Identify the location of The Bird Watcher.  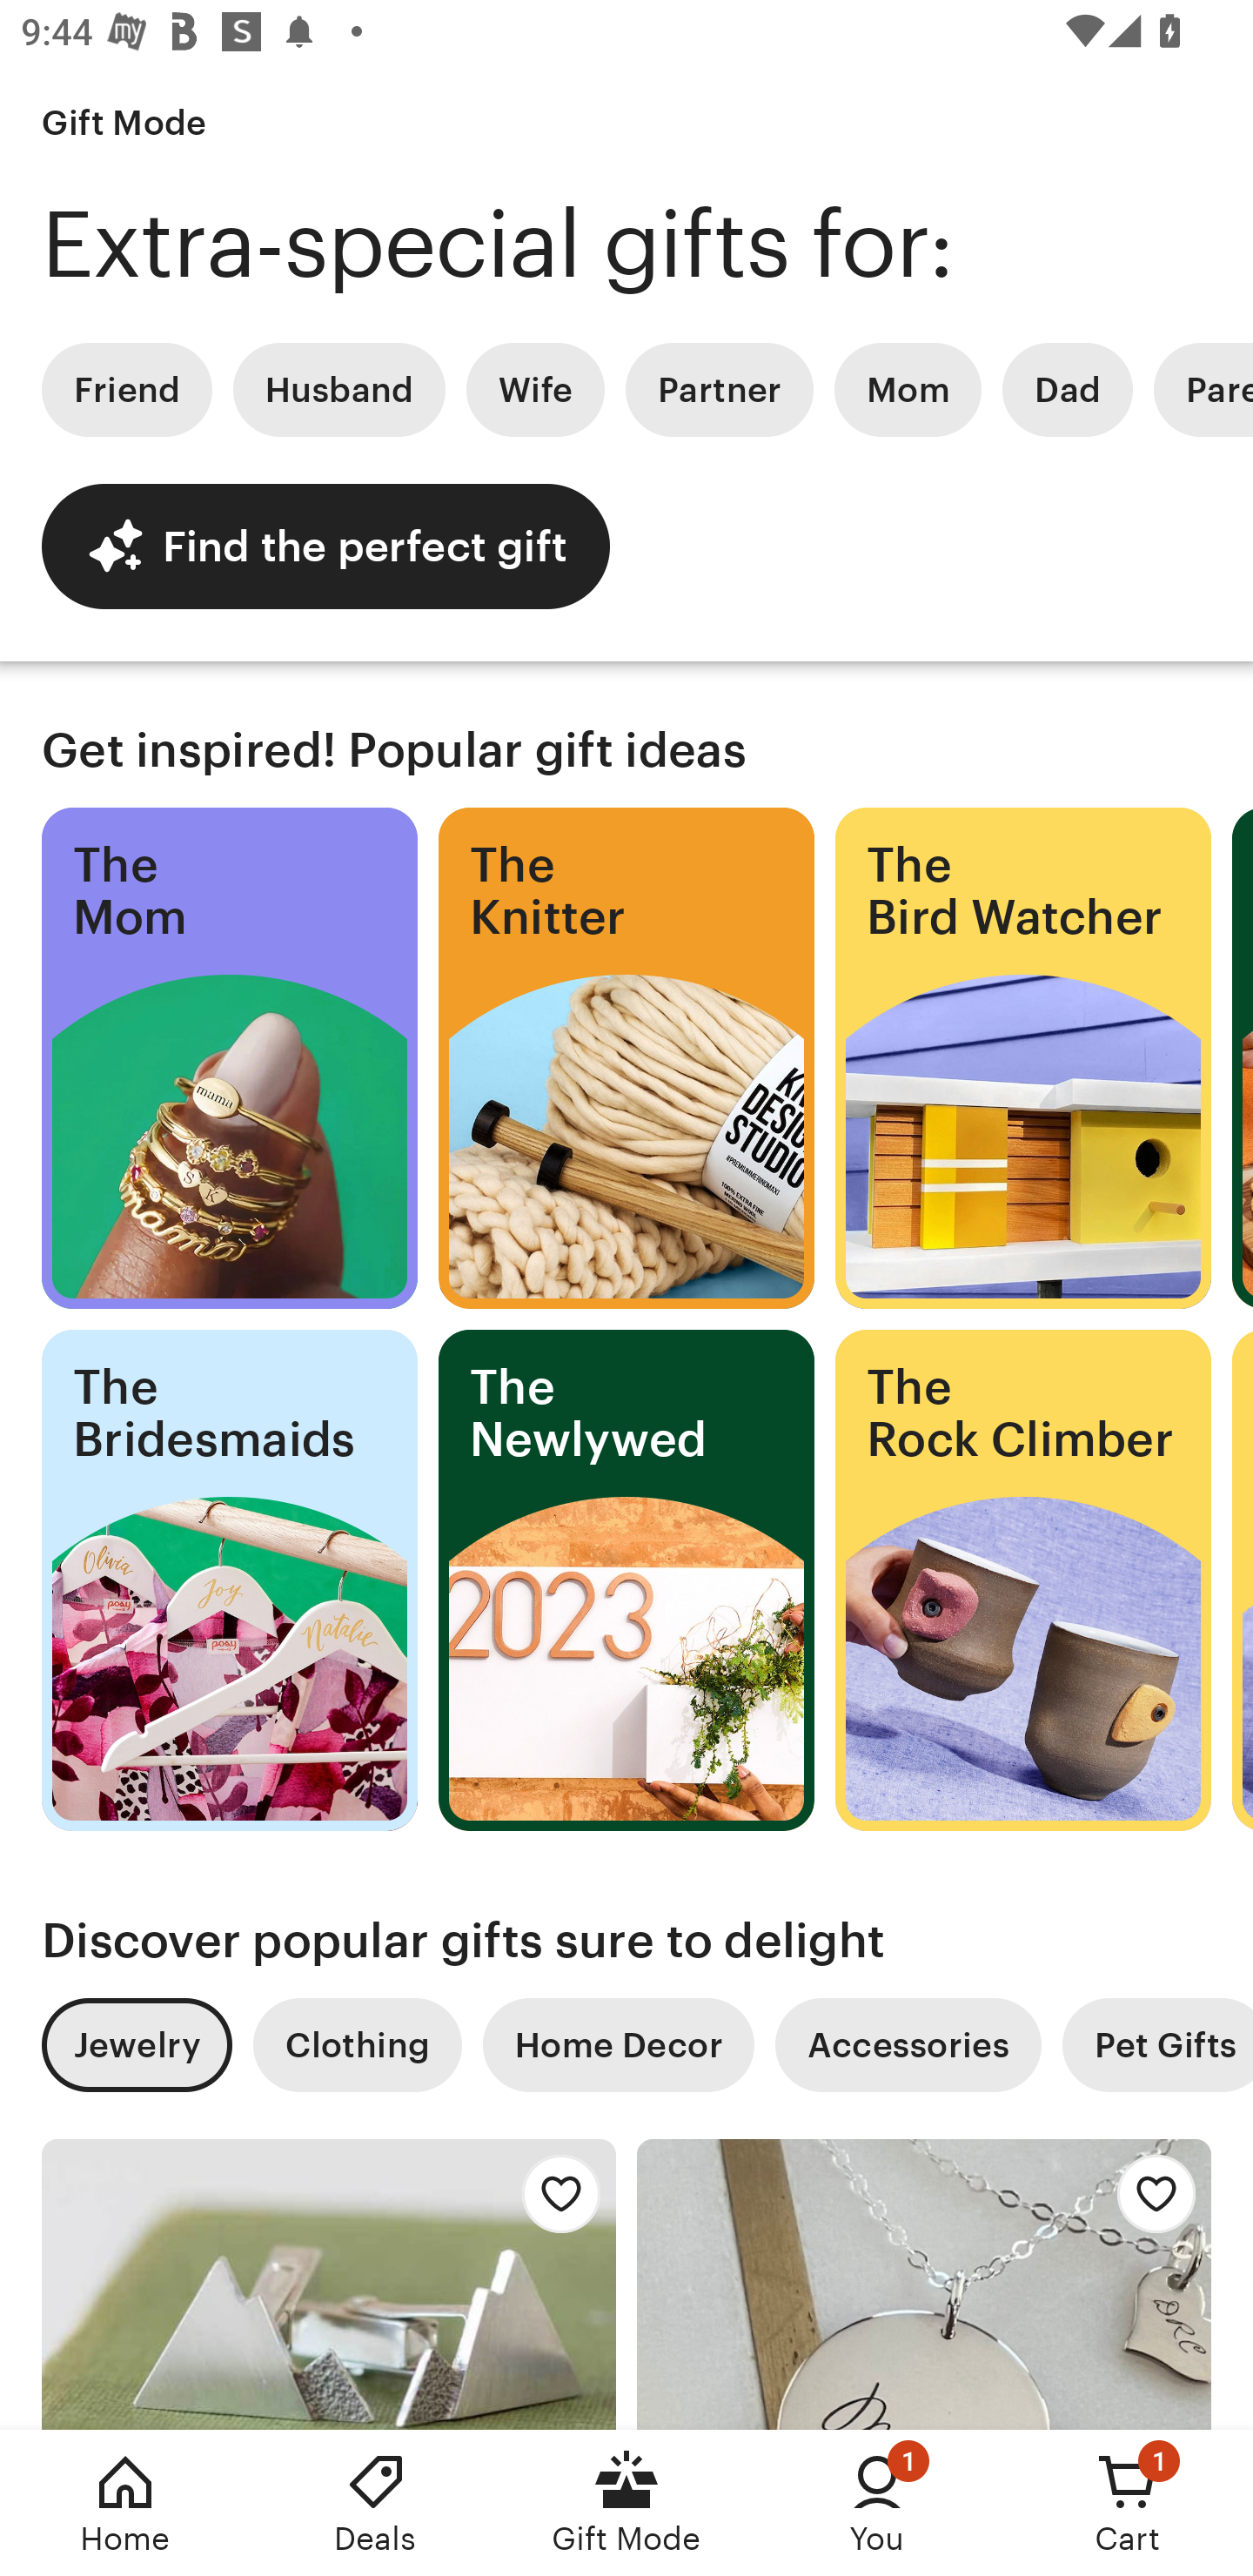
(1023, 1058).